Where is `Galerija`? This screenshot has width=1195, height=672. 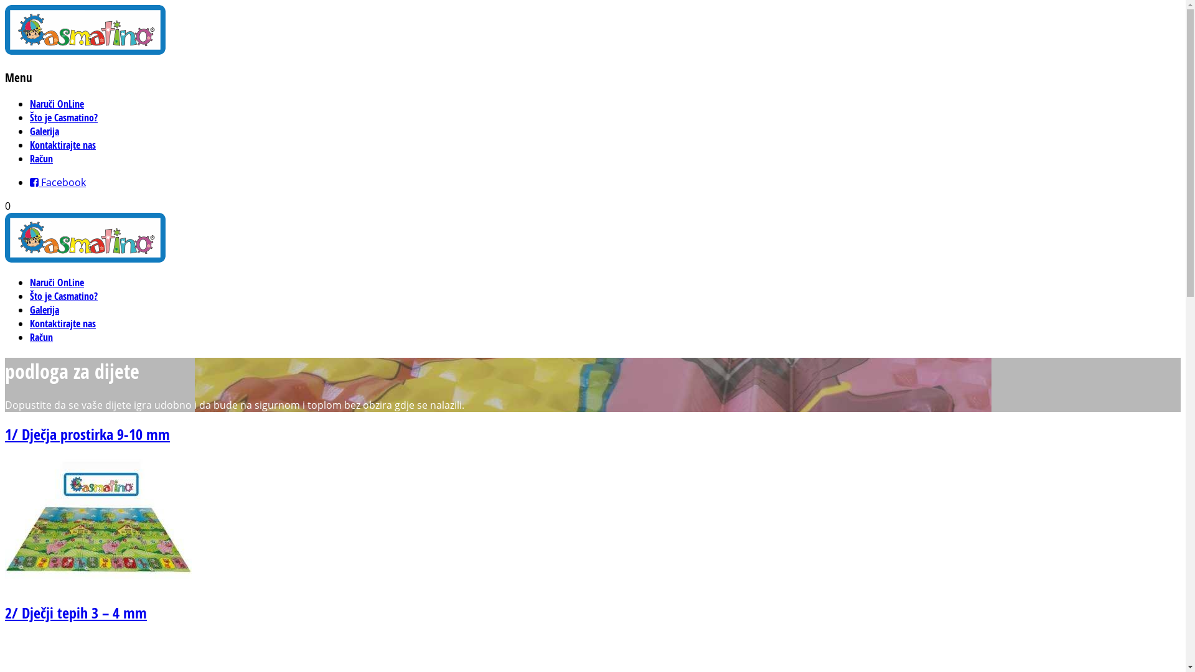 Galerija is located at coordinates (45, 310).